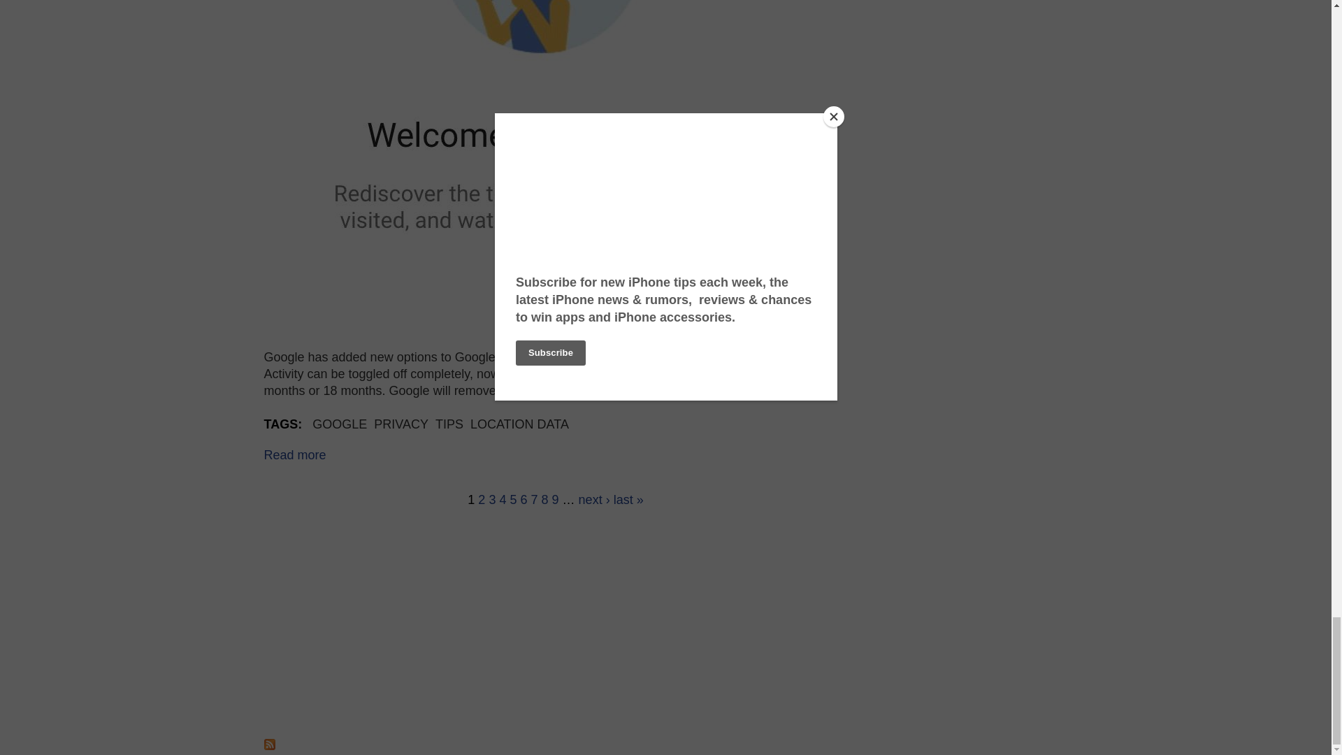 The height and width of the screenshot is (755, 1342). Describe the element at coordinates (520, 424) in the screenshot. I see `LOCATION DATA` at that location.